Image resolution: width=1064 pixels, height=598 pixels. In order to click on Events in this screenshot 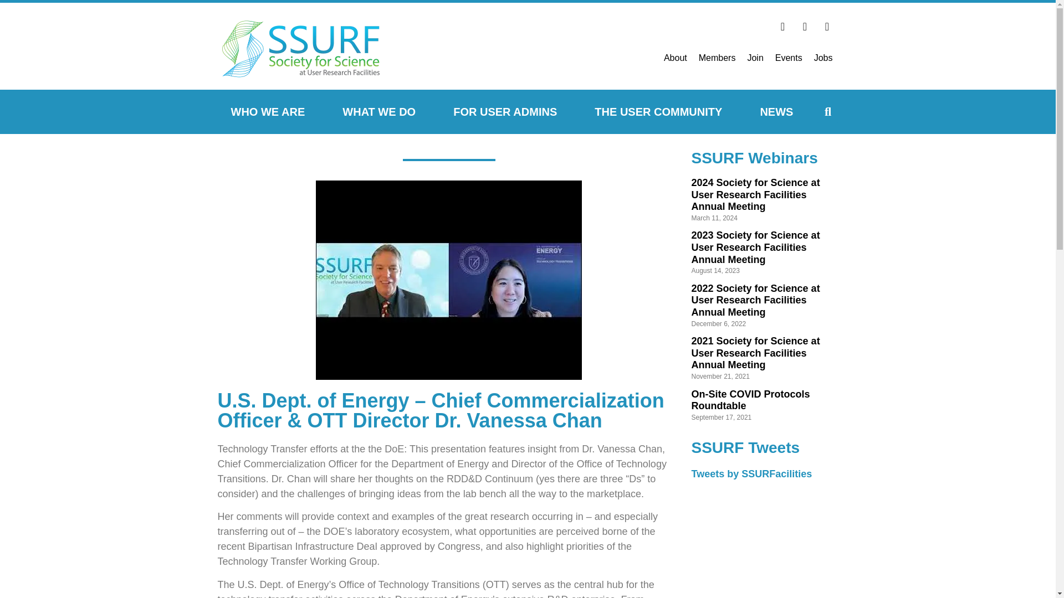, I will do `click(788, 58)`.